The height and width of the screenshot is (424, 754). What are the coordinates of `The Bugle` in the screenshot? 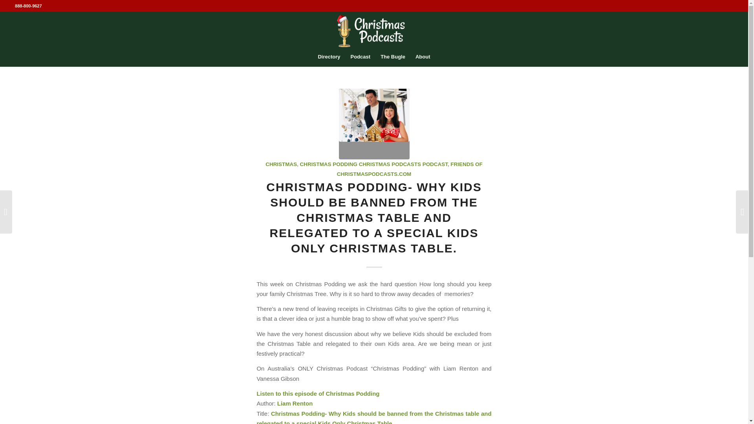 It's located at (393, 57).